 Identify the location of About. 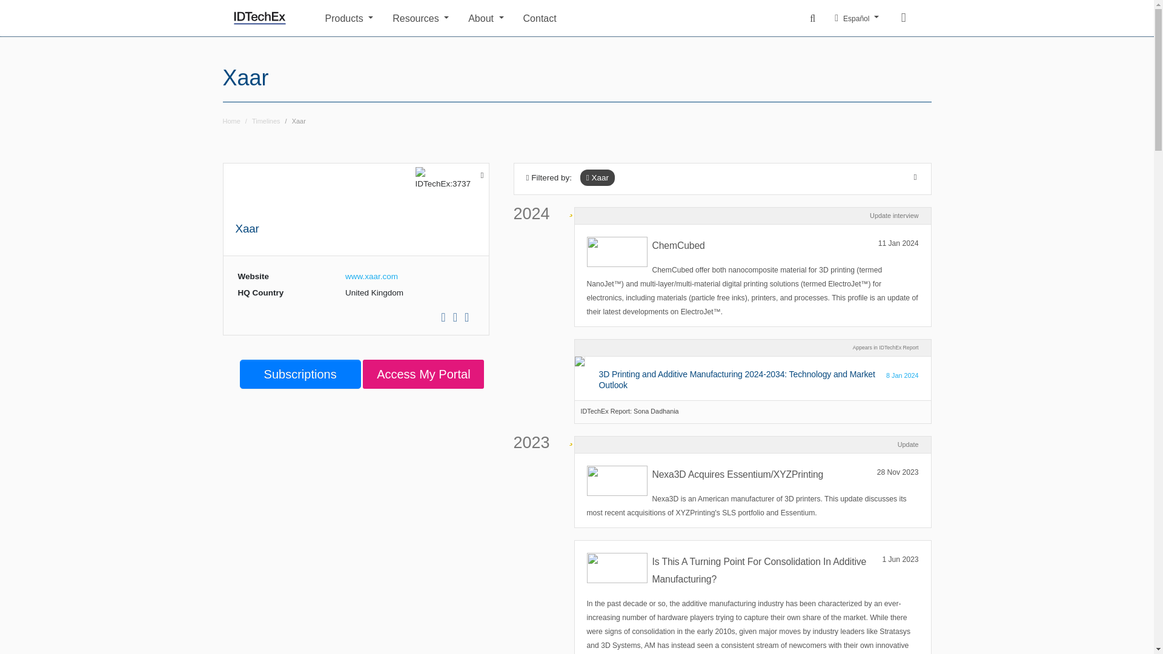
(486, 17).